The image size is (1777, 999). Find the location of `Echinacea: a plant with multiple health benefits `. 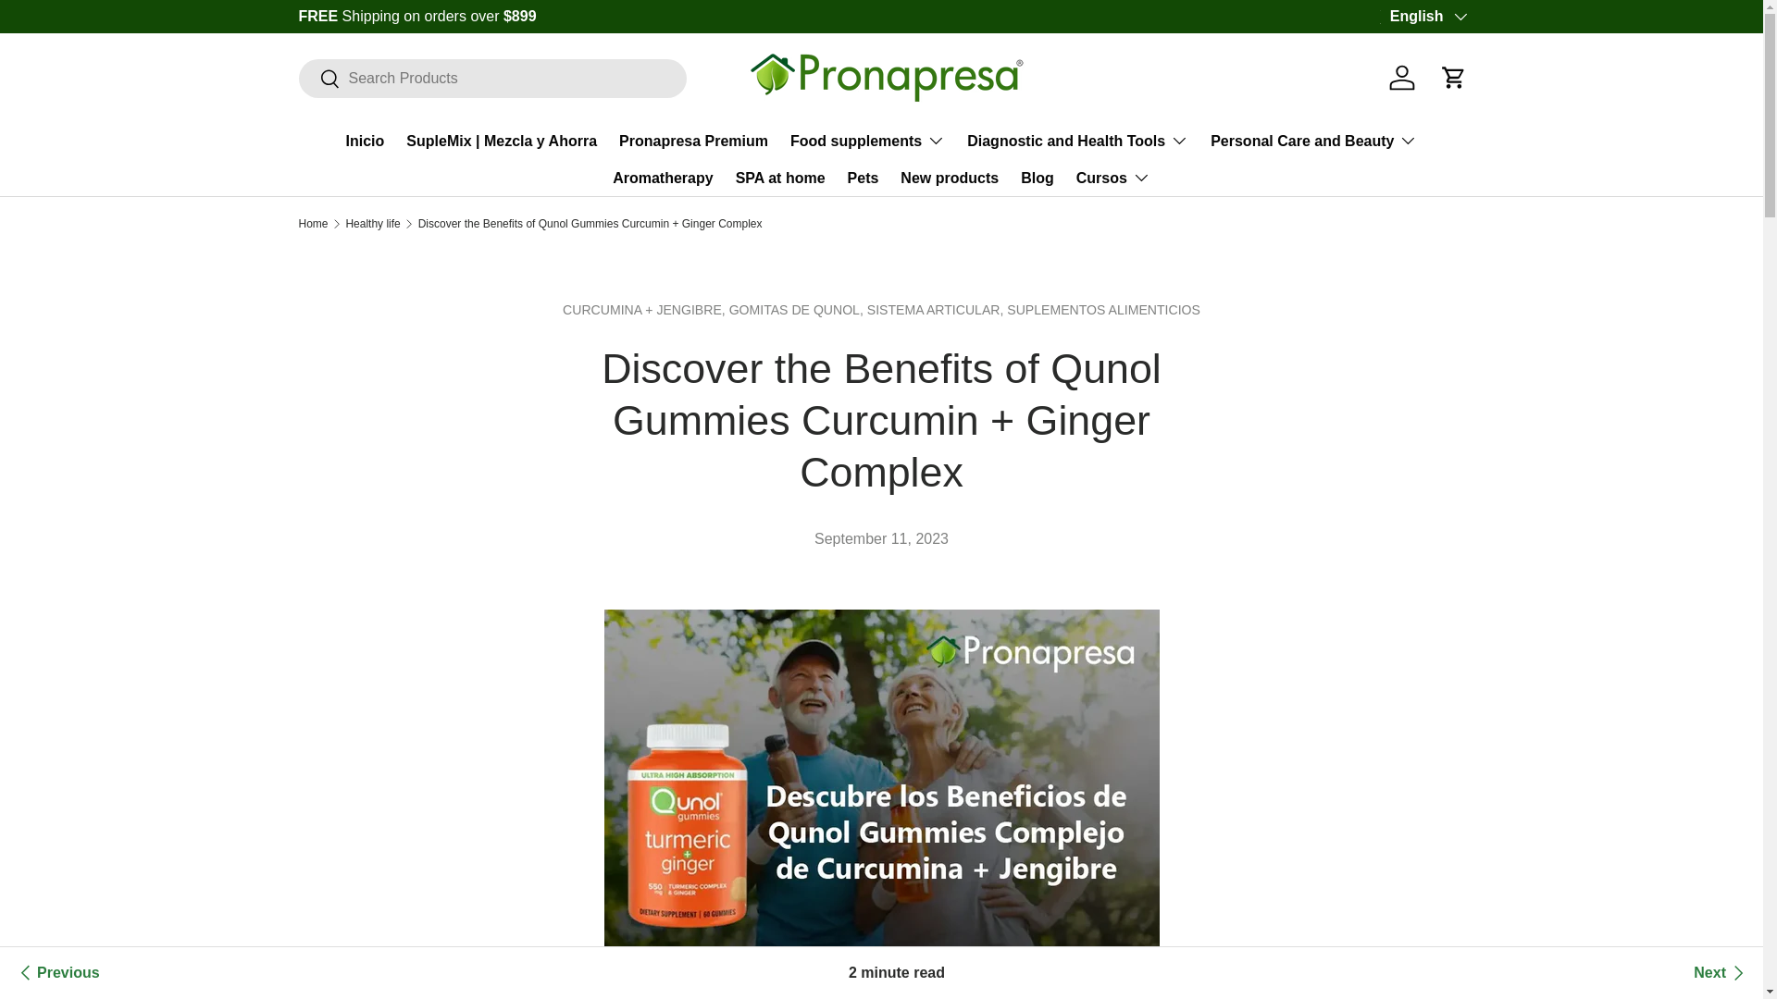

Echinacea: a plant with multiple health benefits  is located at coordinates (56, 973).